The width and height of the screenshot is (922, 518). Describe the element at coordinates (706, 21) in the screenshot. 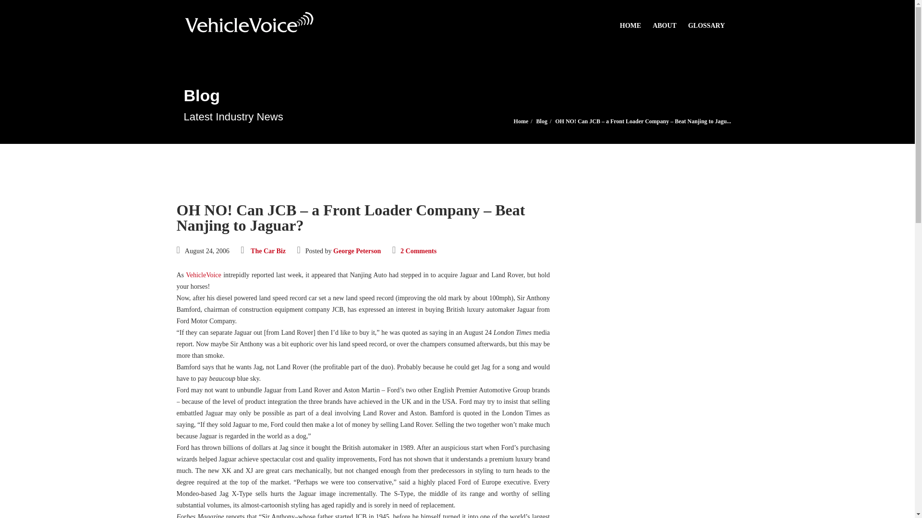

I see `GLOSSARY` at that location.